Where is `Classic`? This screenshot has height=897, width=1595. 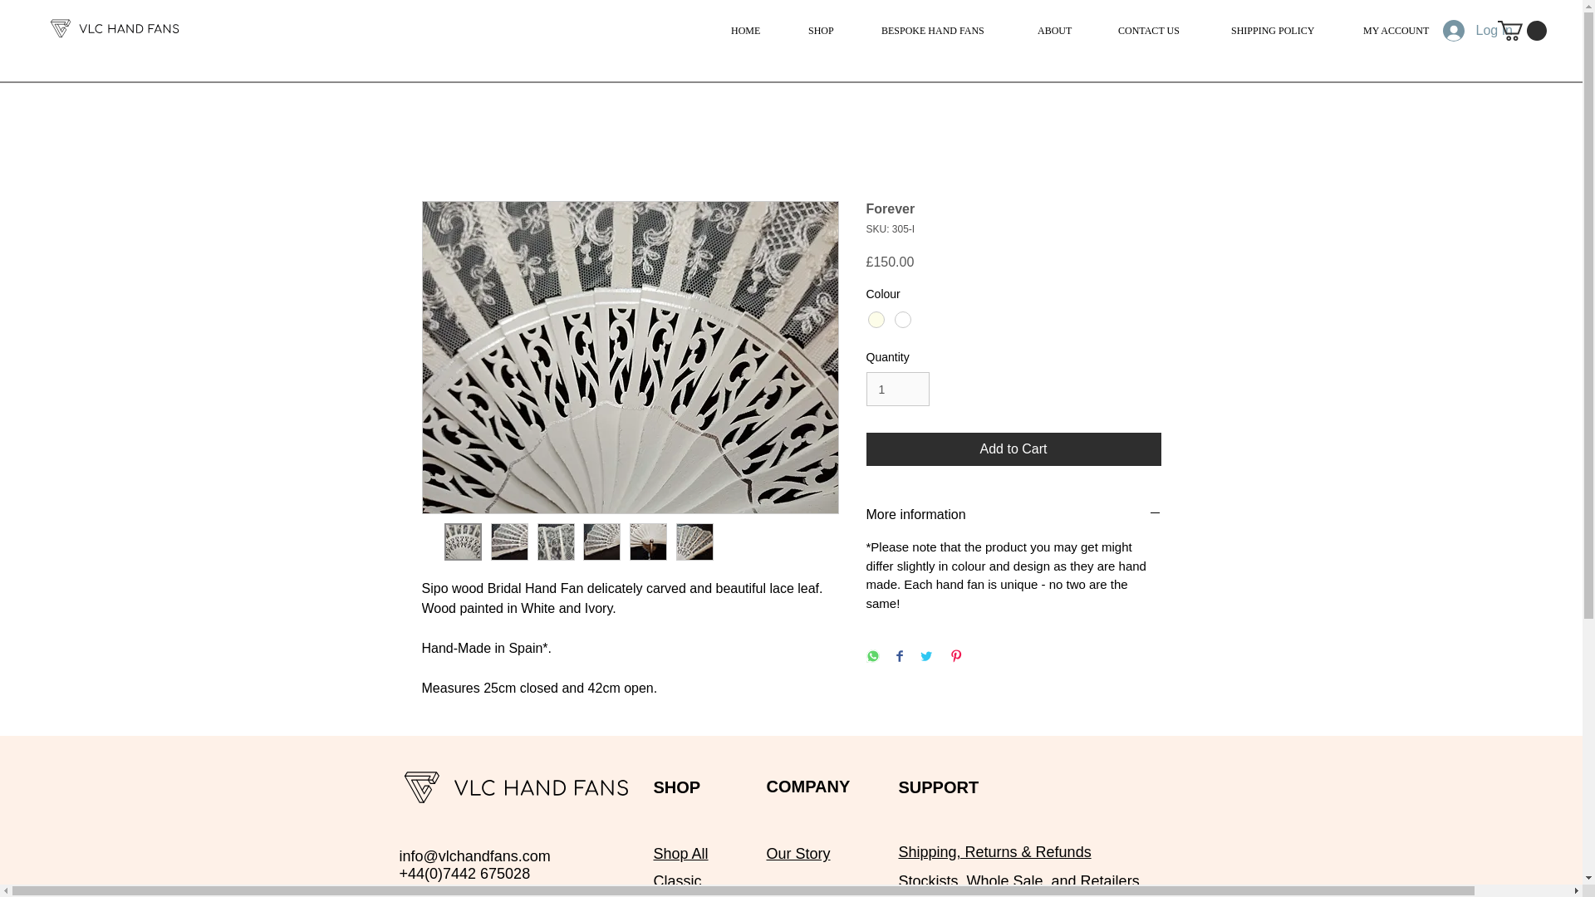
Classic is located at coordinates (676, 880).